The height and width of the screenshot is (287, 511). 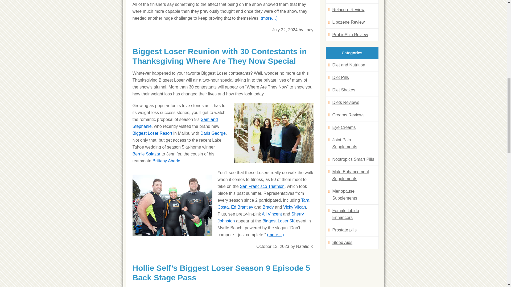 I want to click on san francisco triathlon biggest loser, so click(x=262, y=186).